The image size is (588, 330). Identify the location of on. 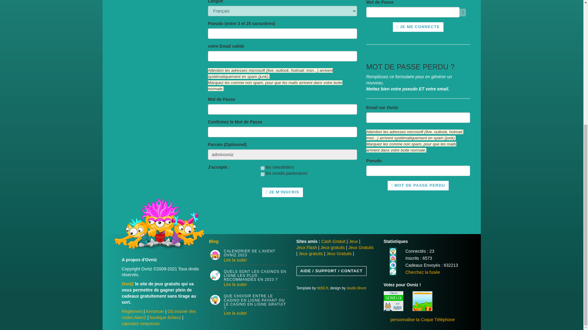
(262, 174).